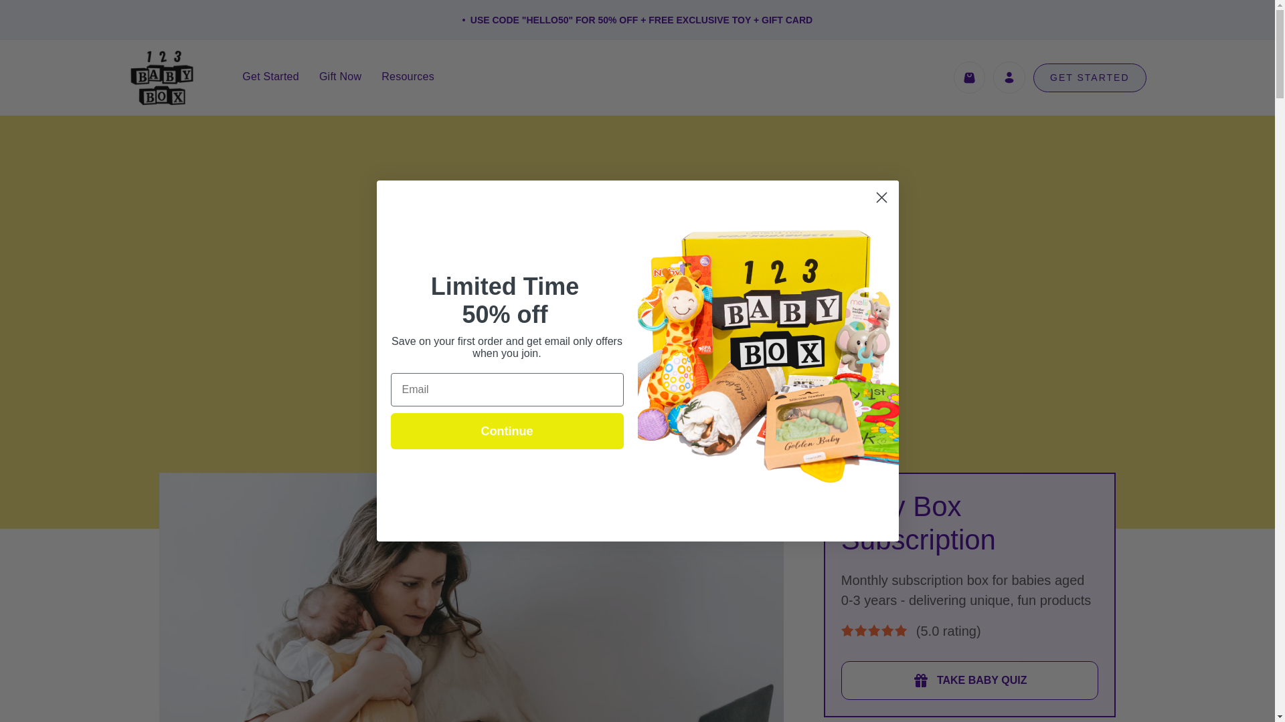  What do you see at coordinates (637, 385) in the screenshot?
I see `TAKE OUR BABY QUIZ` at bounding box center [637, 385].